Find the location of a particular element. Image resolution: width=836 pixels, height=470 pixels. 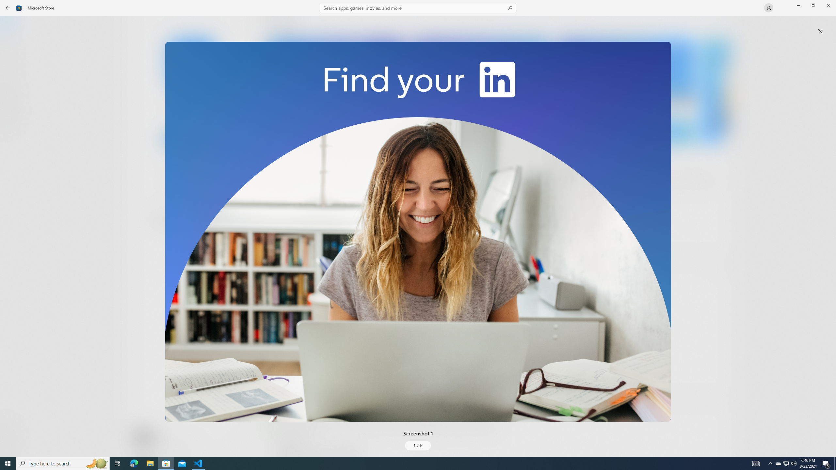

Show more is located at coordinates (279, 245).